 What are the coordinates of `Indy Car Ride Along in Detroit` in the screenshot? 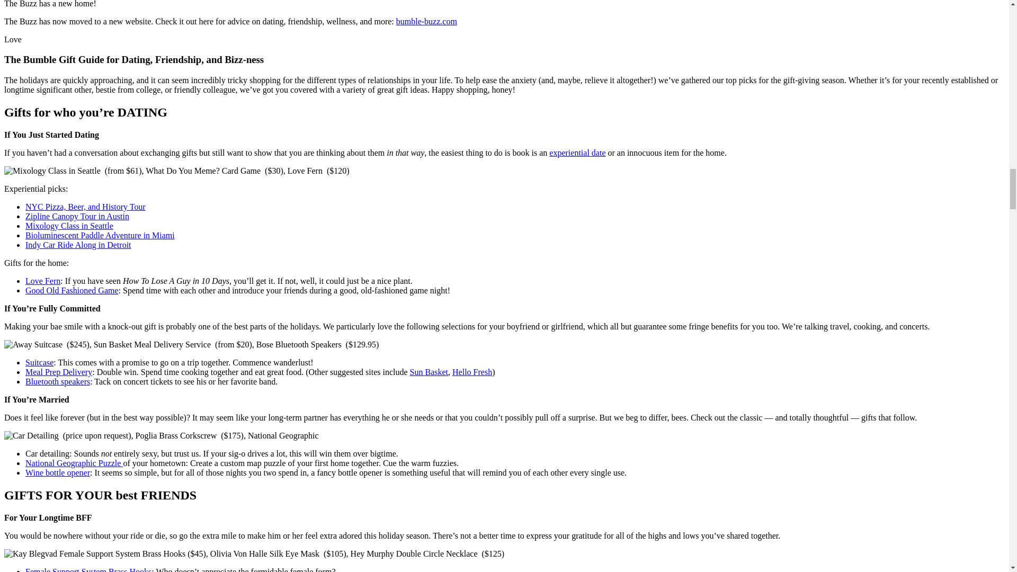 It's located at (78, 245).